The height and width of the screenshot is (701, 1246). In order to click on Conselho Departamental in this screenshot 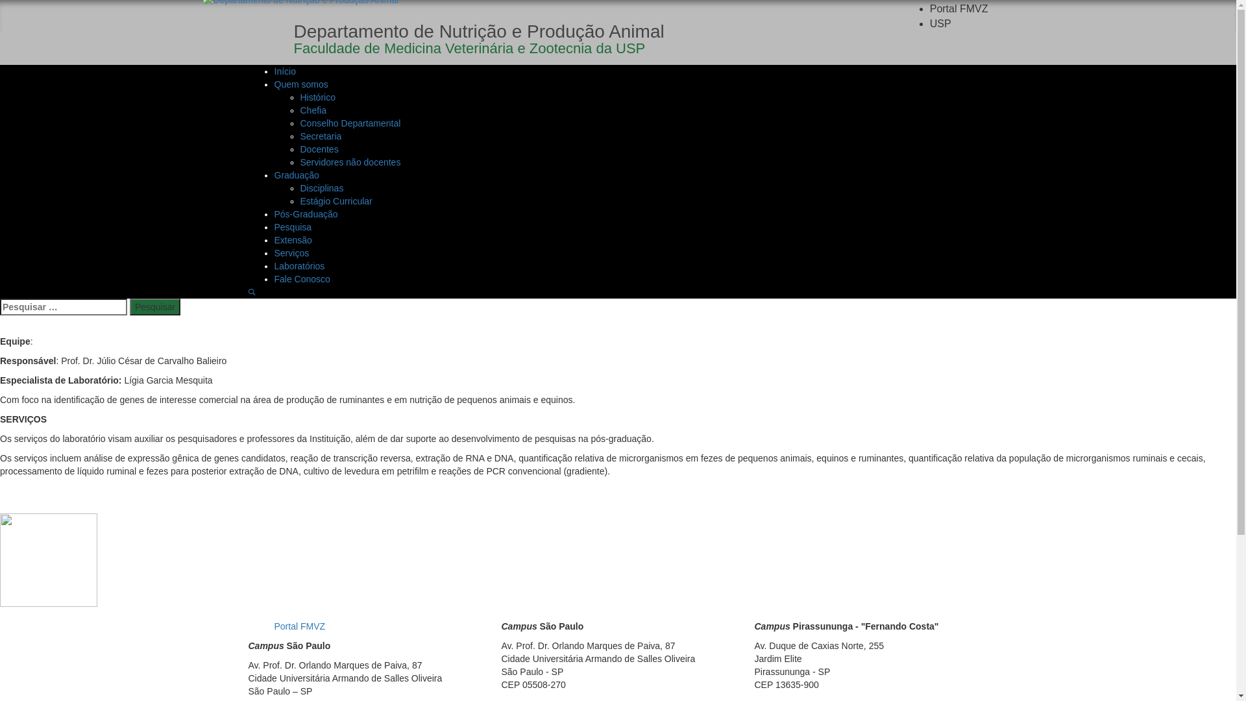, I will do `click(350, 123)`.